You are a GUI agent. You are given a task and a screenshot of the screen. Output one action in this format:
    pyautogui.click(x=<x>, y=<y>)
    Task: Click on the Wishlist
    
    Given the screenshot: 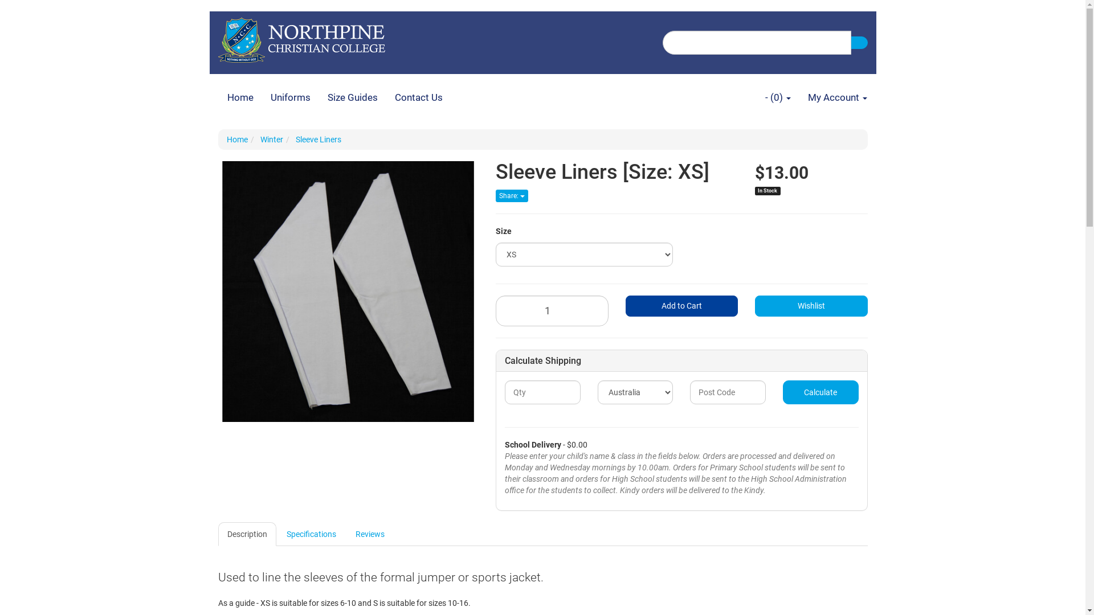 What is the action you would take?
    pyautogui.click(x=811, y=306)
    